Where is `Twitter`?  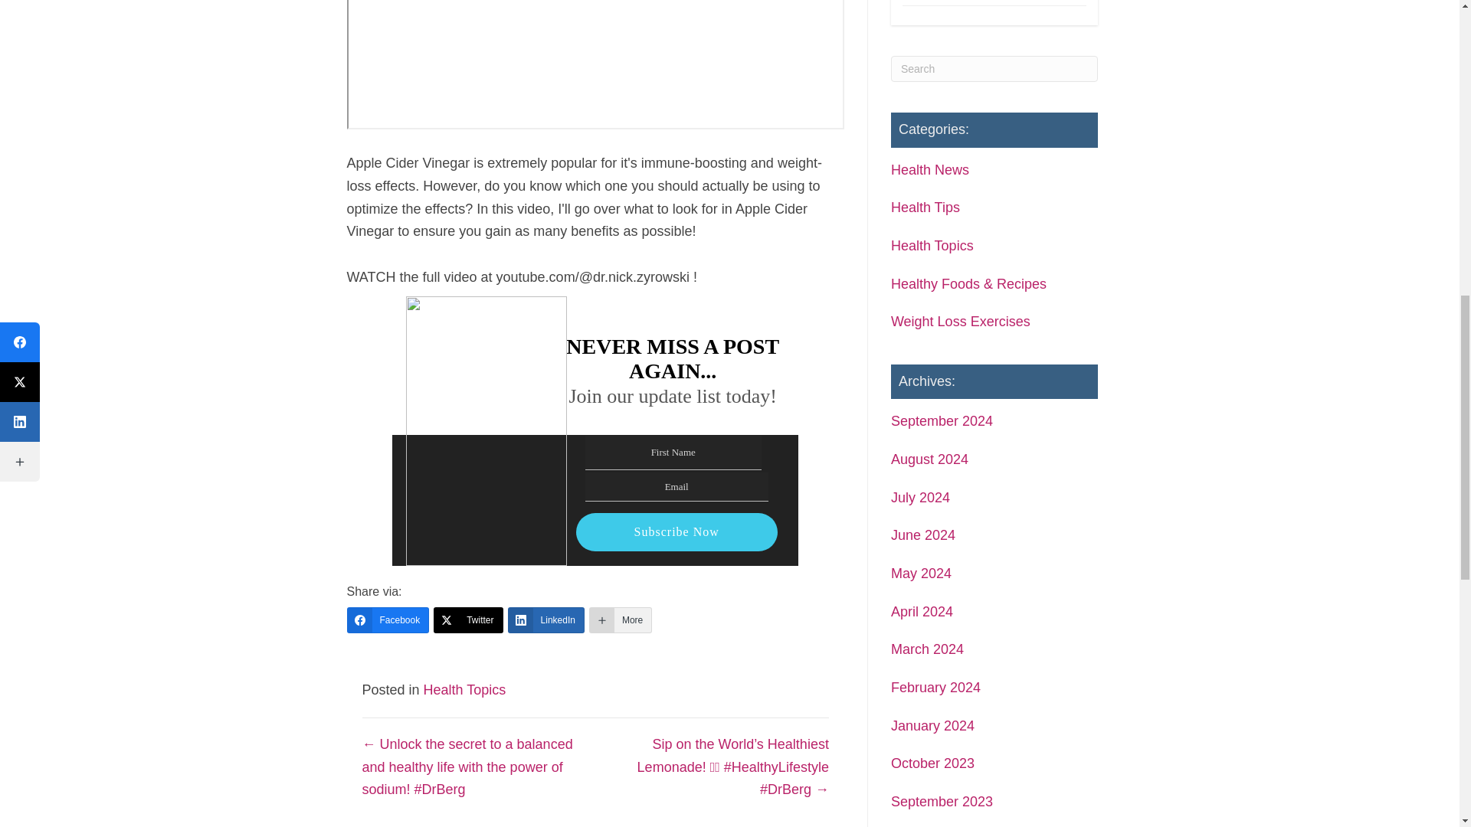 Twitter is located at coordinates (468, 620).